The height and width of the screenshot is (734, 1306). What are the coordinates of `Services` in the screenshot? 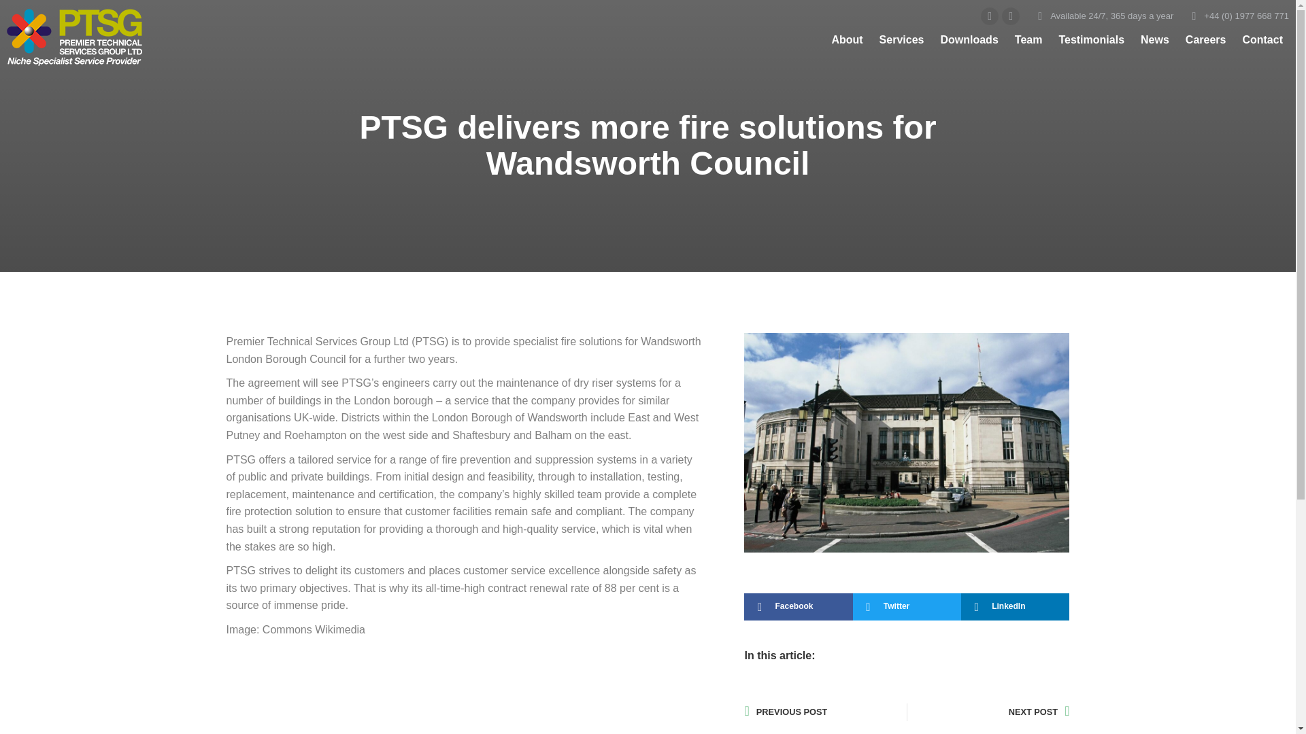 It's located at (902, 40).